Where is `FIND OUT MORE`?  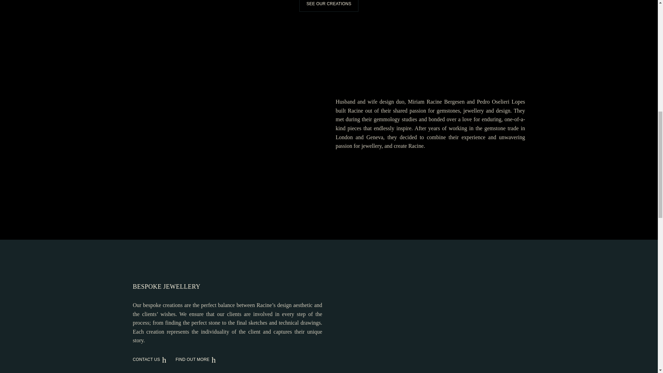 FIND OUT MORE is located at coordinates (199, 359).